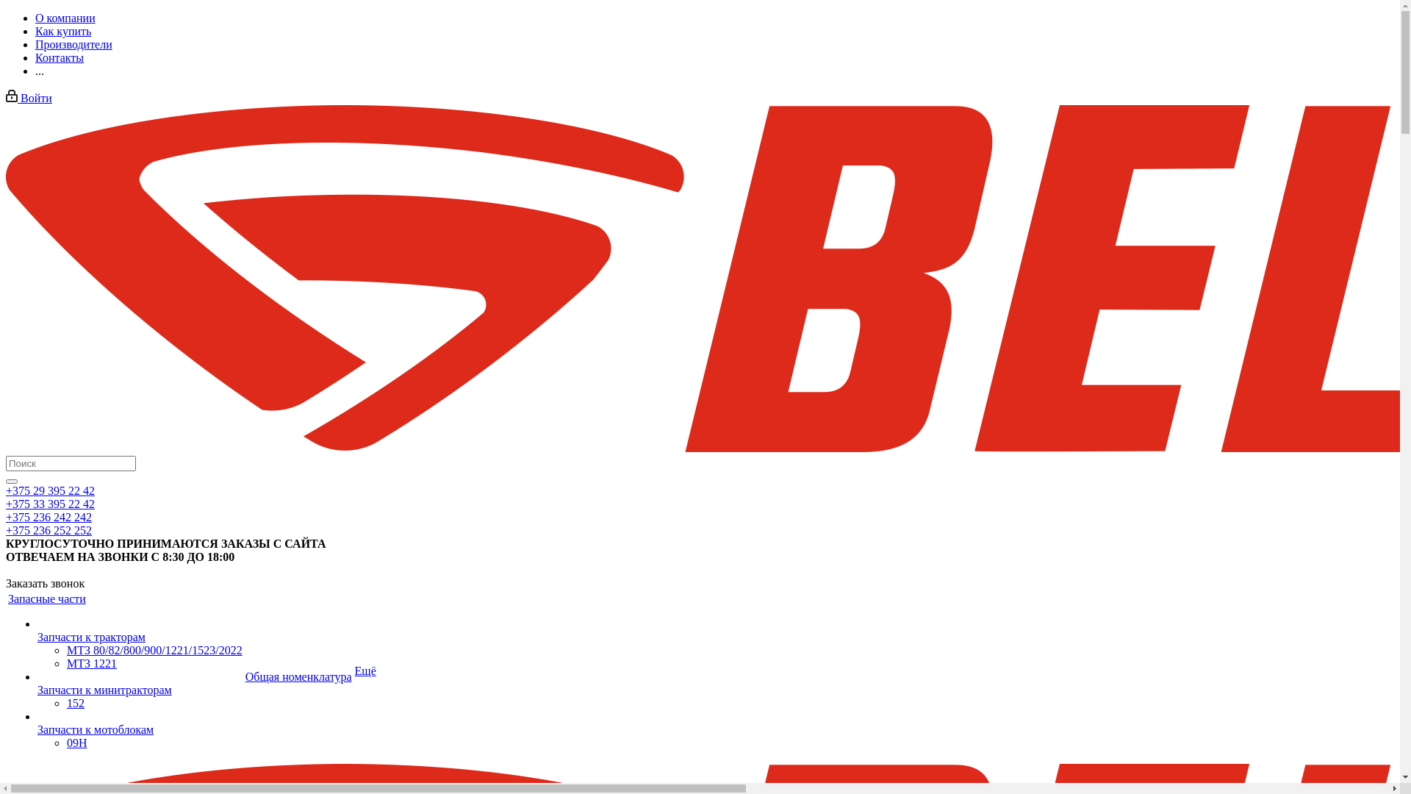 Image resolution: width=1411 pixels, height=794 pixels. Describe the element at coordinates (50, 504) in the screenshot. I see `+375 33 395 22 42` at that location.